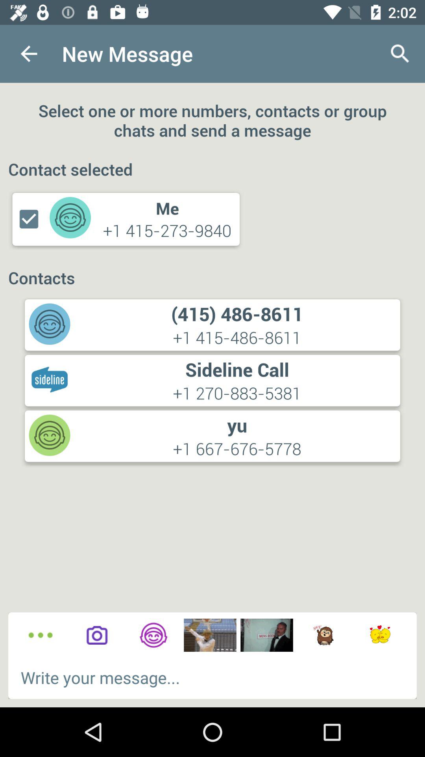 Image resolution: width=425 pixels, height=757 pixels. I want to click on open camera, so click(97, 635).